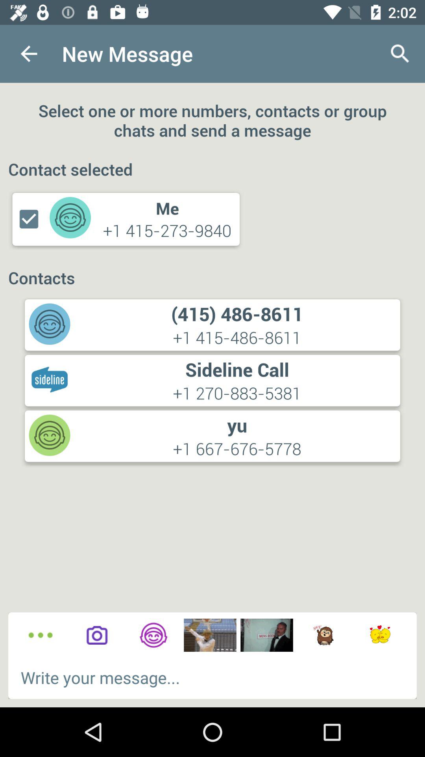 Image resolution: width=425 pixels, height=757 pixels. I want to click on open camera, so click(97, 635).